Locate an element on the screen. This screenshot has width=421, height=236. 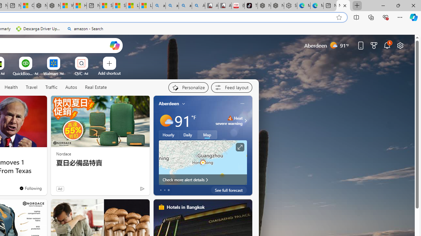
Personalize your feed" is located at coordinates (188, 87).